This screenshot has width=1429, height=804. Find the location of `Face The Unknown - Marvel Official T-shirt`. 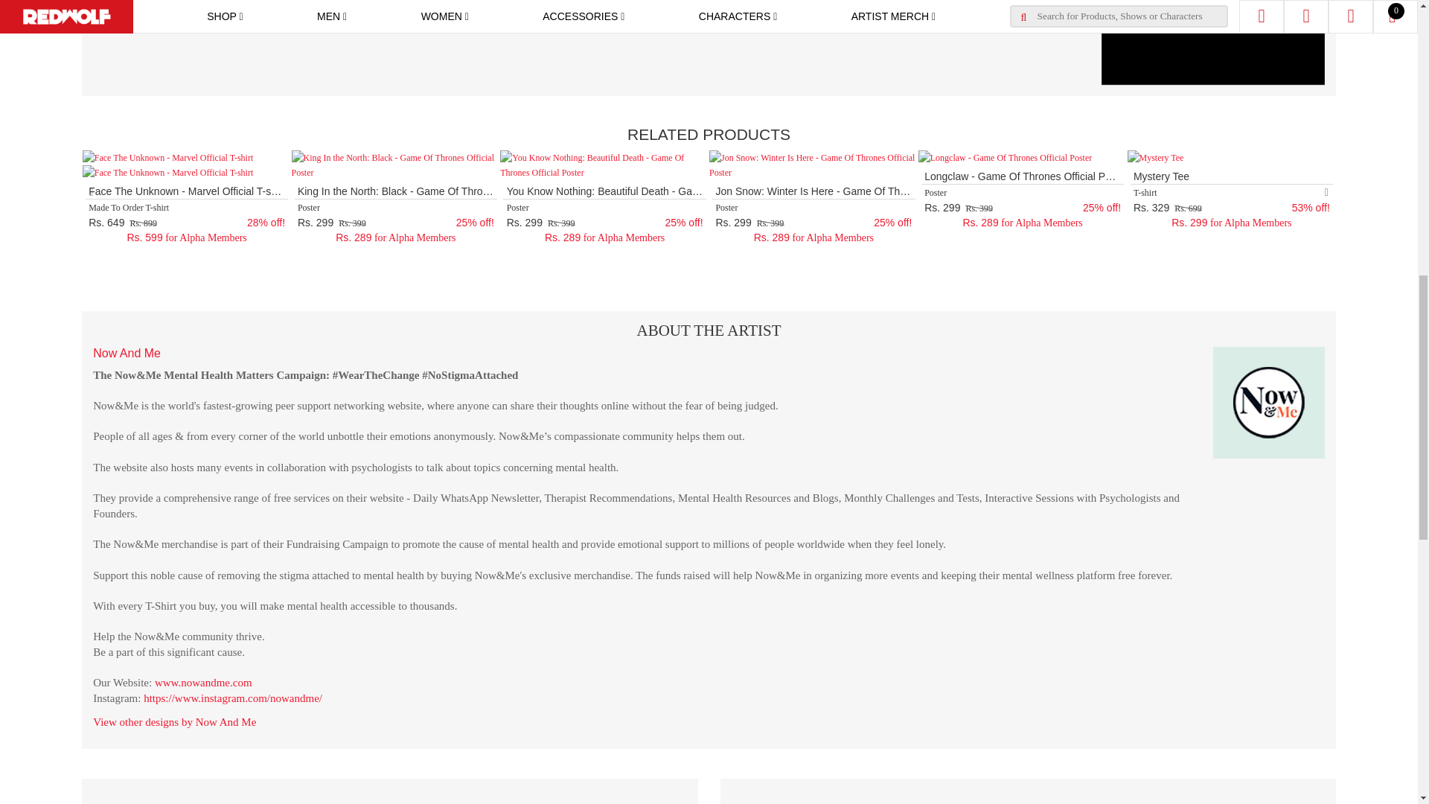

Face The Unknown - Marvel Official T-shirt is located at coordinates (168, 158).